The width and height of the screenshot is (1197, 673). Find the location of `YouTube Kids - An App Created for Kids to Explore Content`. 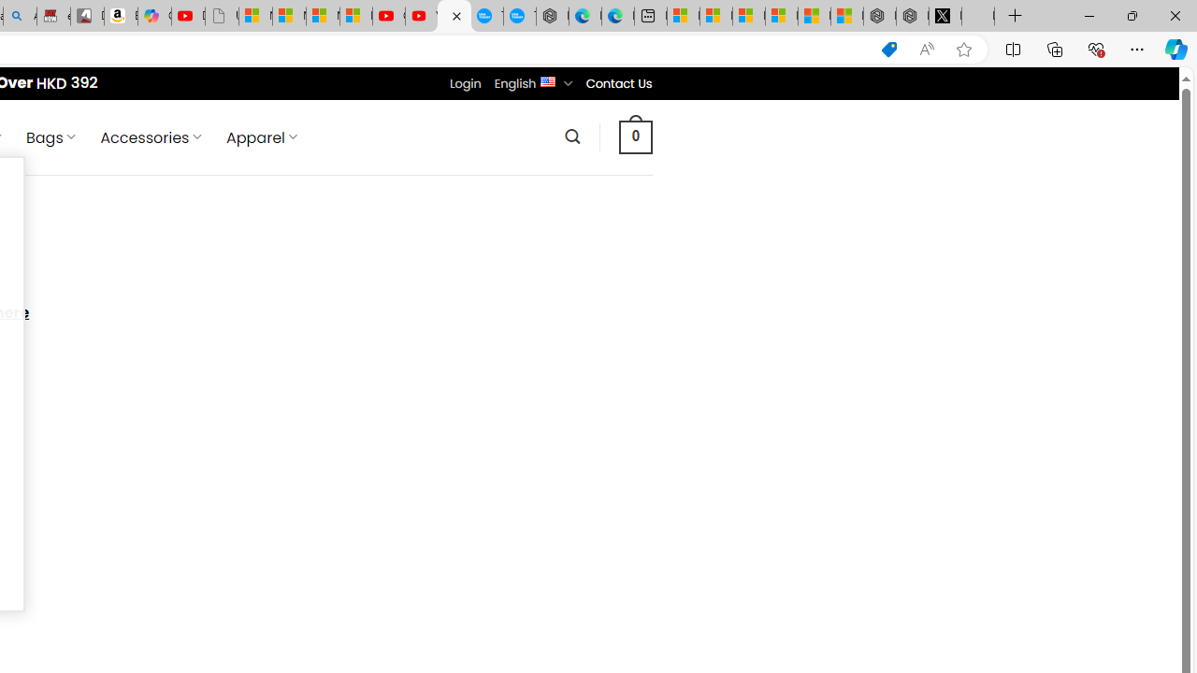

YouTube Kids - An App Created for Kids to Explore Content is located at coordinates (421, 17).